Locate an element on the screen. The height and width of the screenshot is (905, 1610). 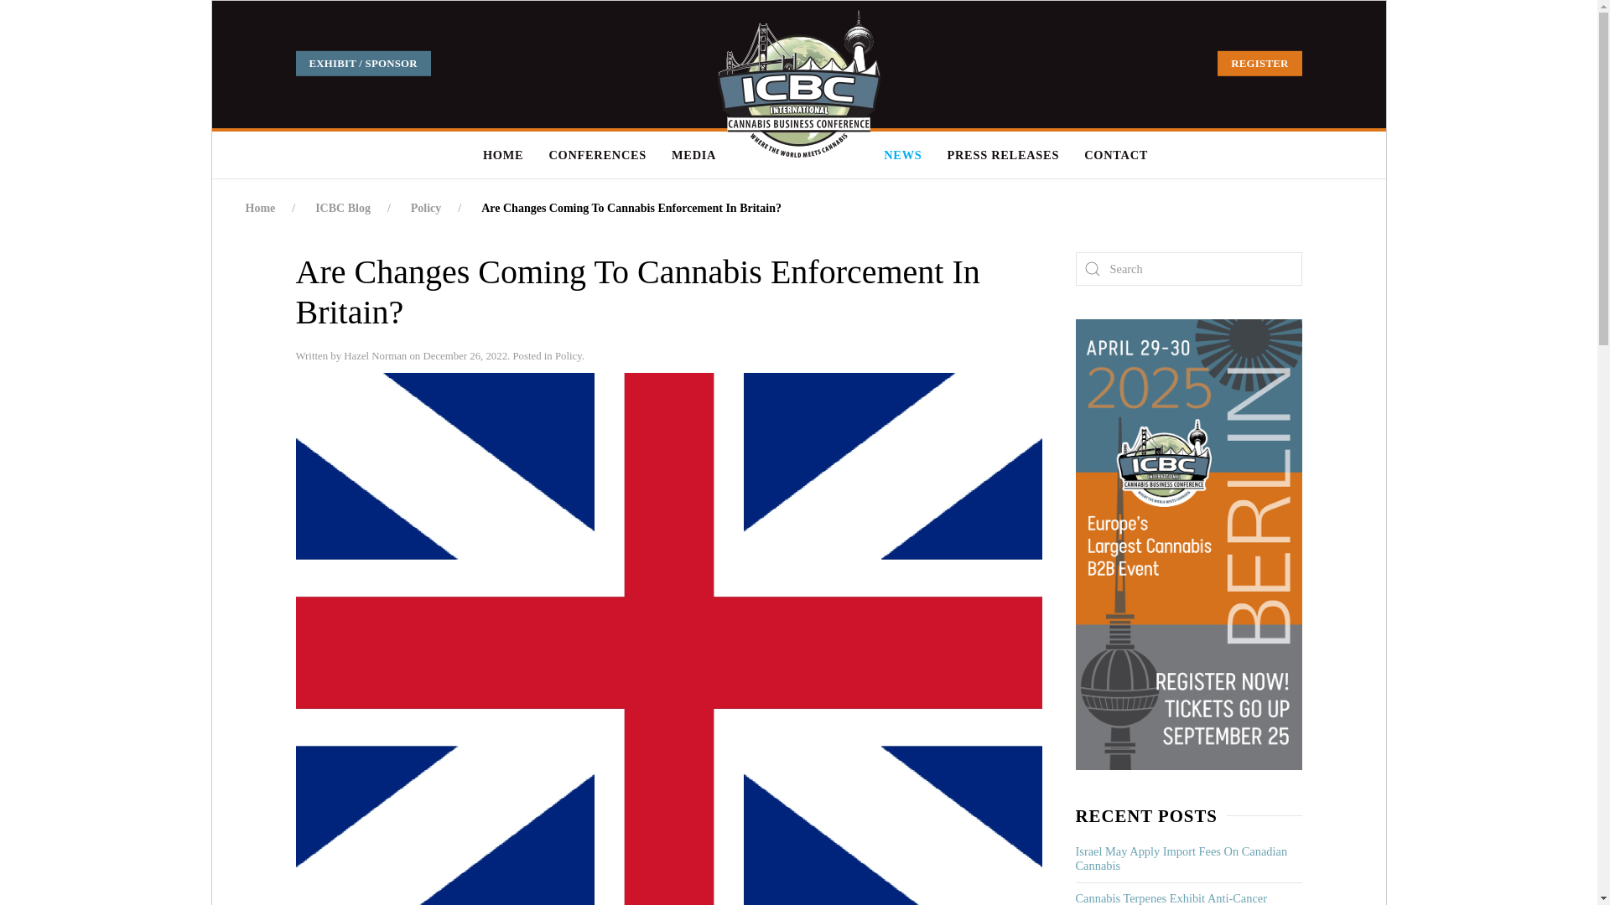
MEDIA is located at coordinates (693, 154).